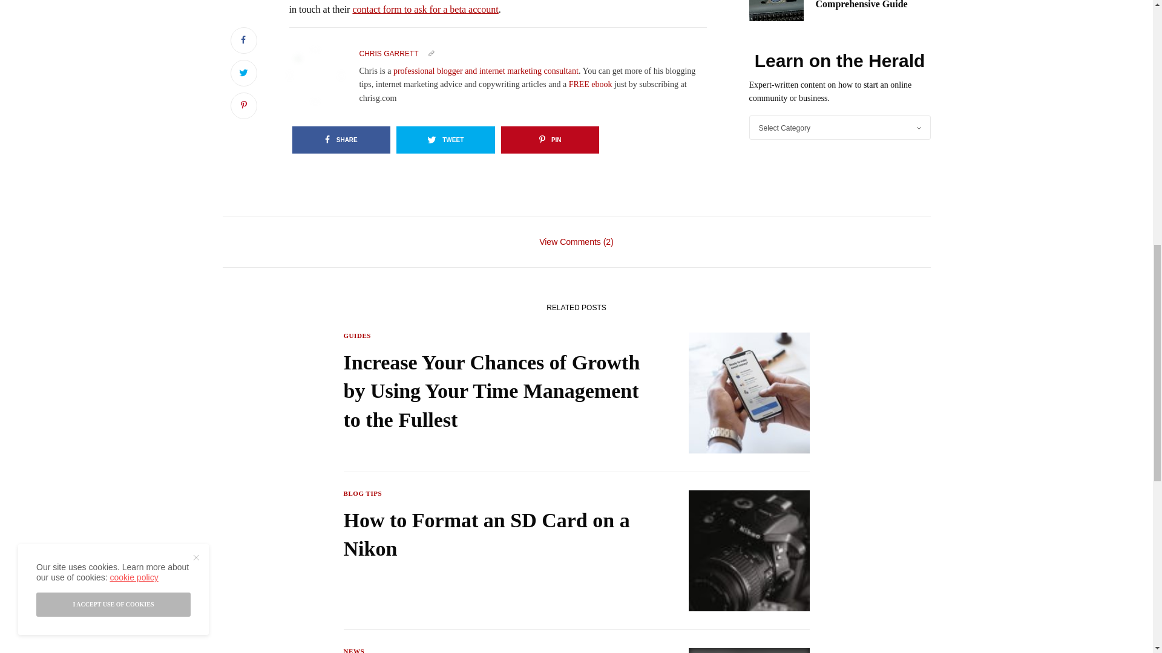 The width and height of the screenshot is (1162, 653). What do you see at coordinates (591, 83) in the screenshot?
I see `FREE ebook` at bounding box center [591, 83].